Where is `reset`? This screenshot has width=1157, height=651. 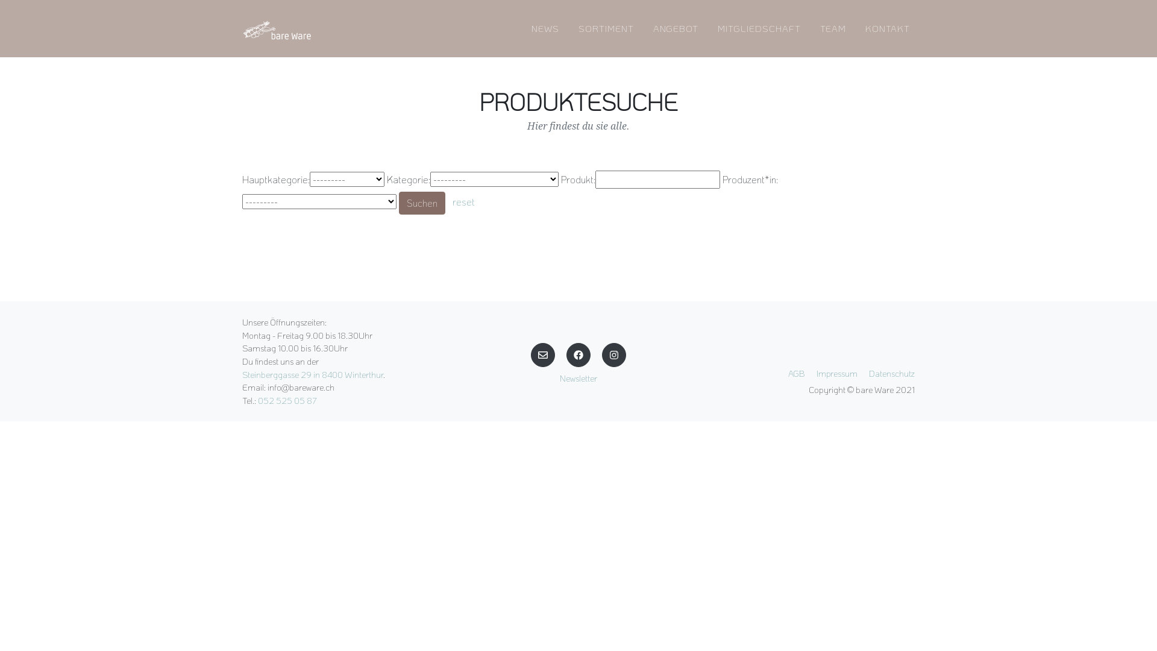 reset is located at coordinates (464, 201).